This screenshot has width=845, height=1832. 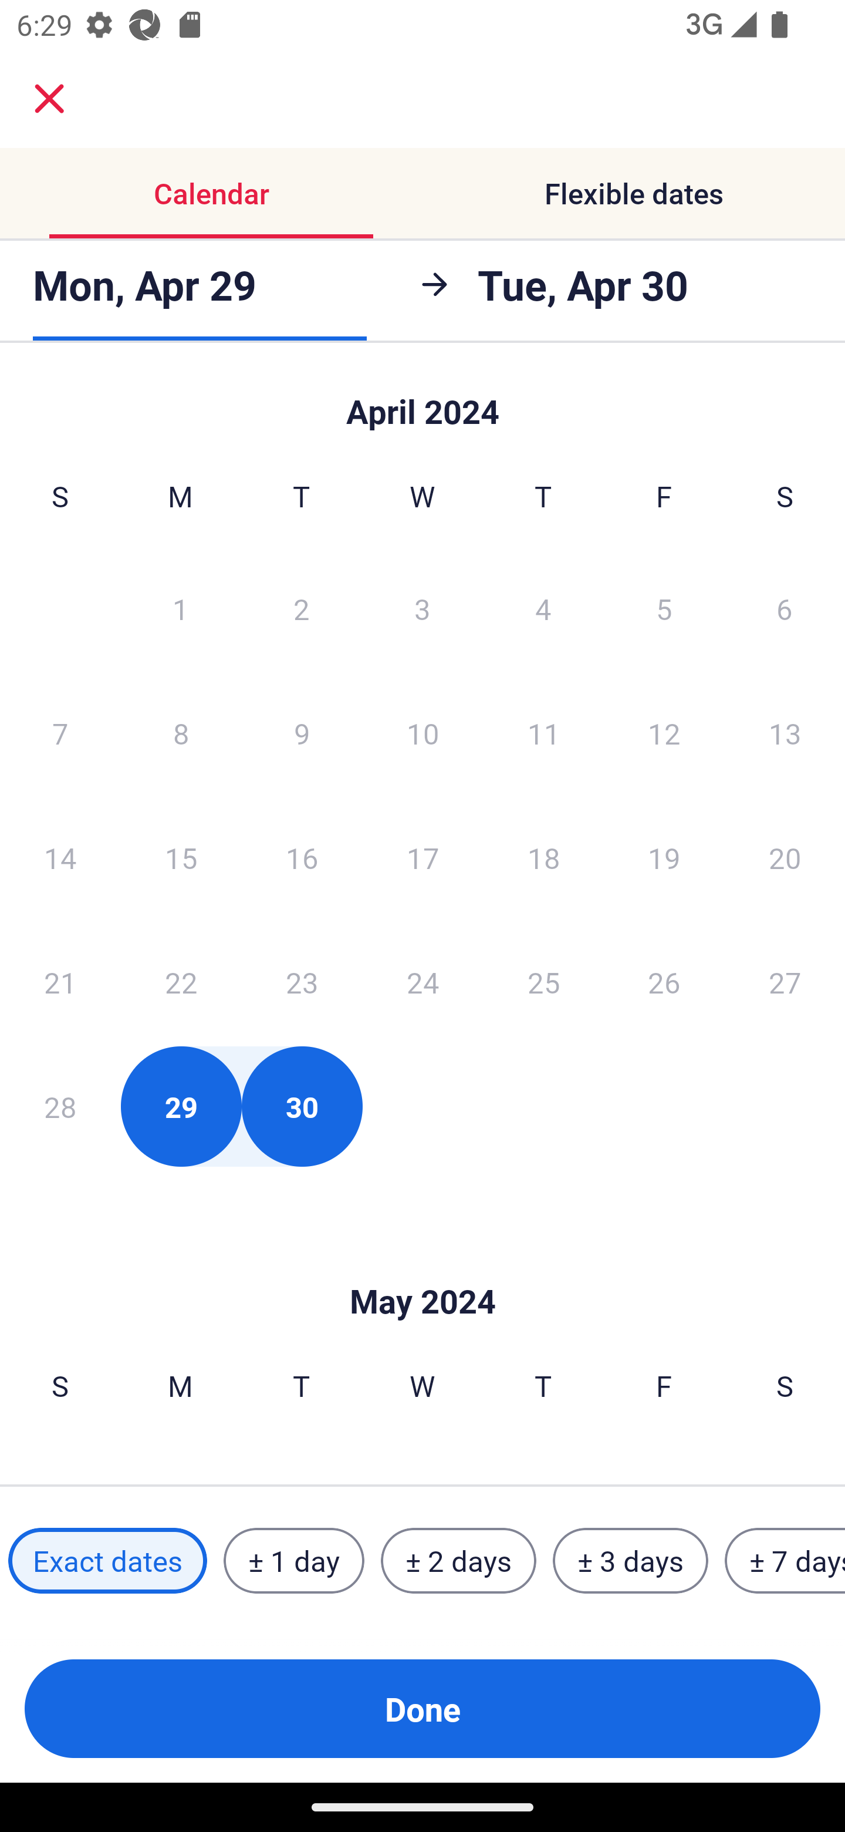 What do you see at coordinates (664, 857) in the screenshot?
I see `19 Friday, April 19, 2024` at bounding box center [664, 857].